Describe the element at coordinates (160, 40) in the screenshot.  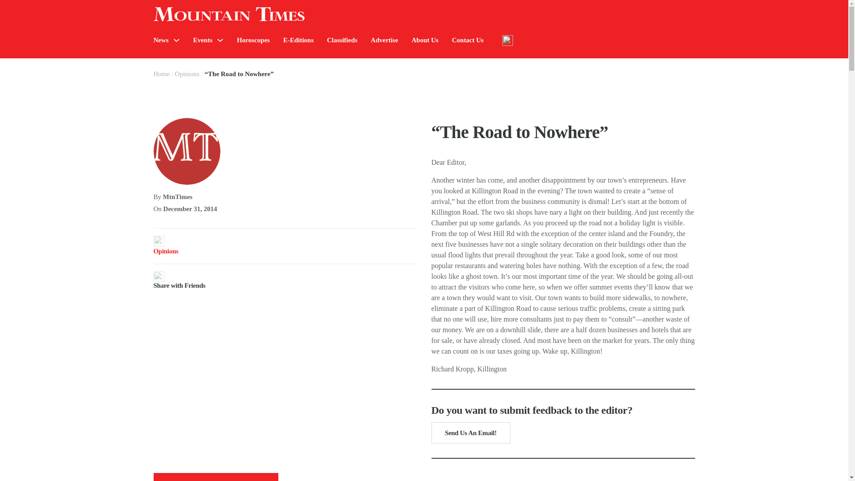
I see `News` at that location.